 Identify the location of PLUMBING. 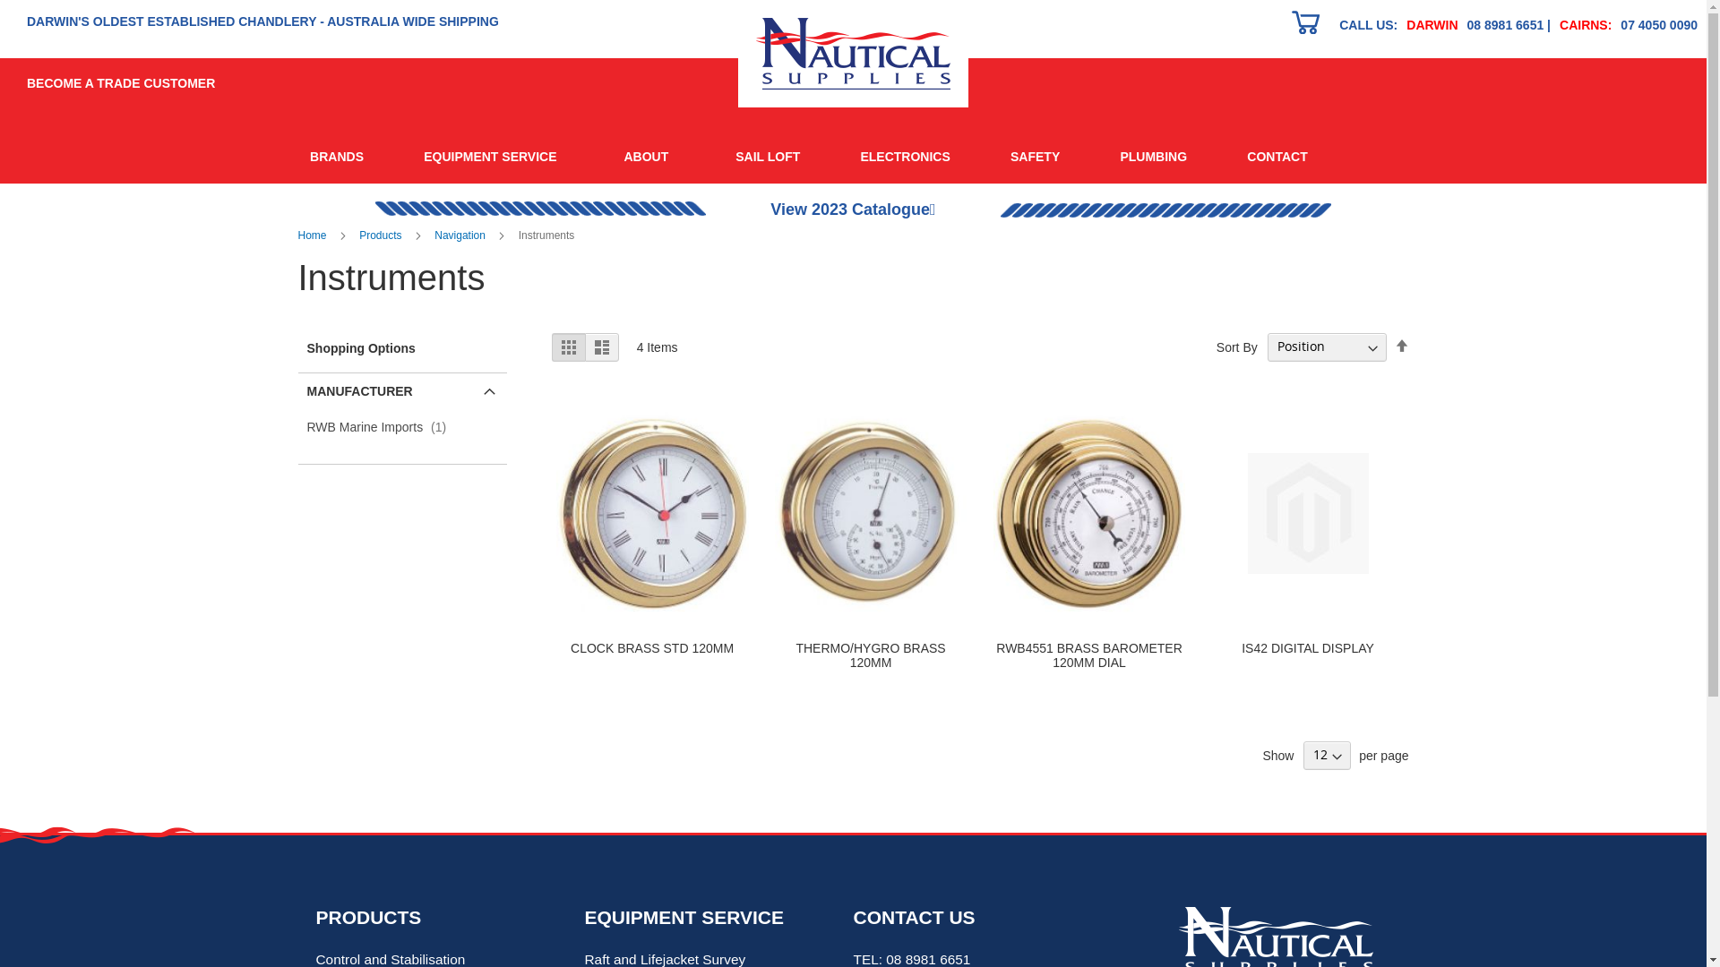
(1154, 157).